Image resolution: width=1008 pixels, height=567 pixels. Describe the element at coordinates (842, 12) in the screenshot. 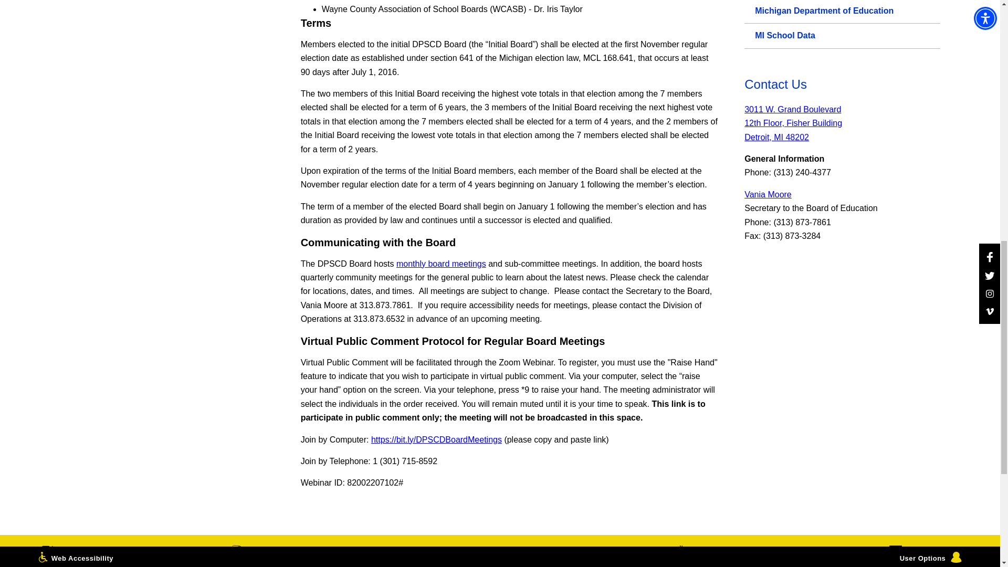

I see `MDE` at that location.